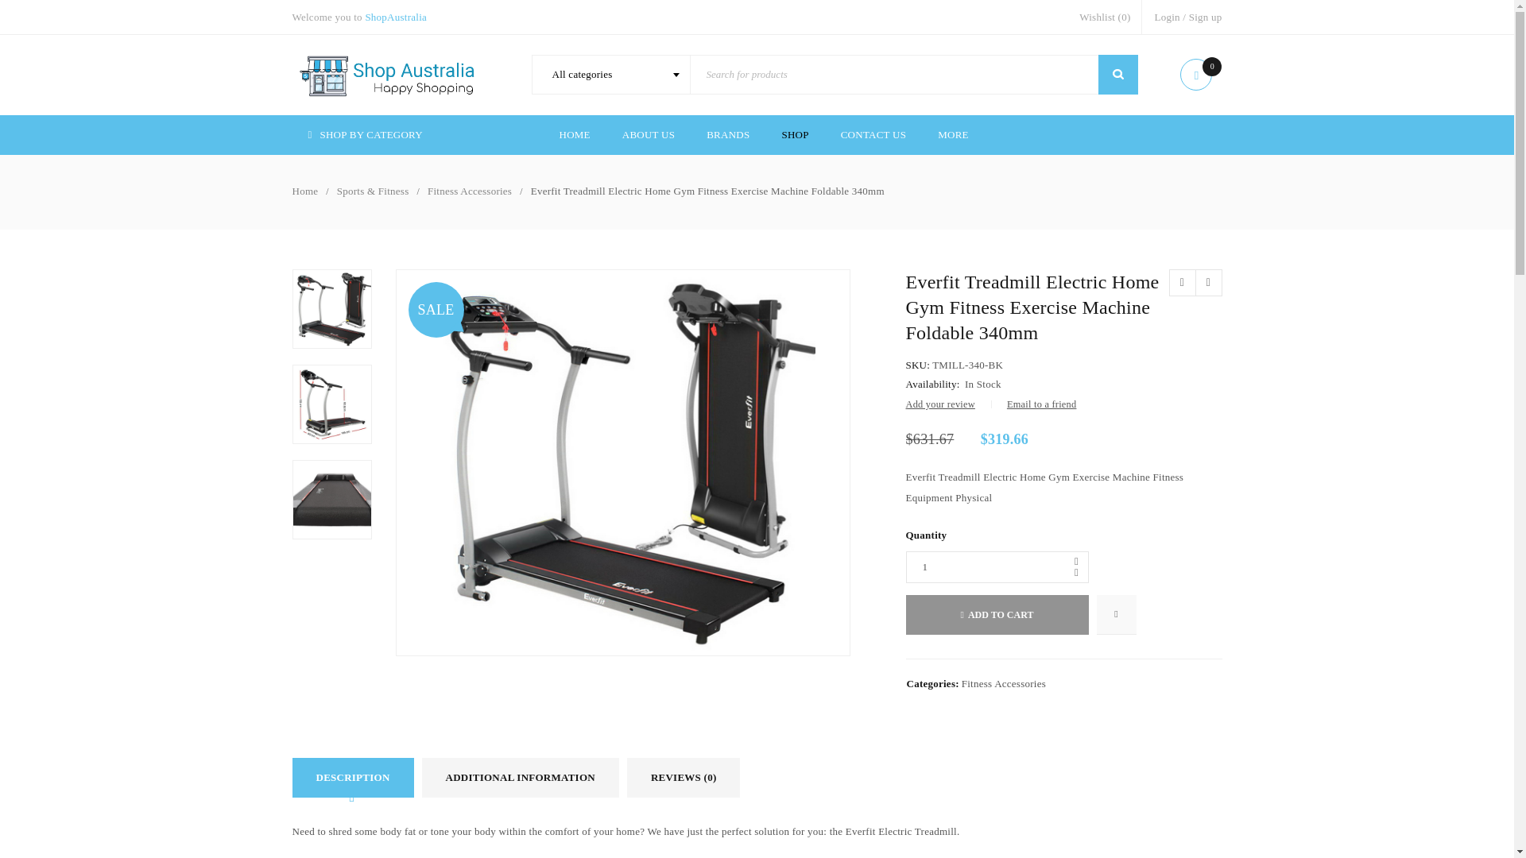 The width and height of the screenshot is (1526, 858). I want to click on TMILL-340-BK-01.jpg, so click(331, 404).